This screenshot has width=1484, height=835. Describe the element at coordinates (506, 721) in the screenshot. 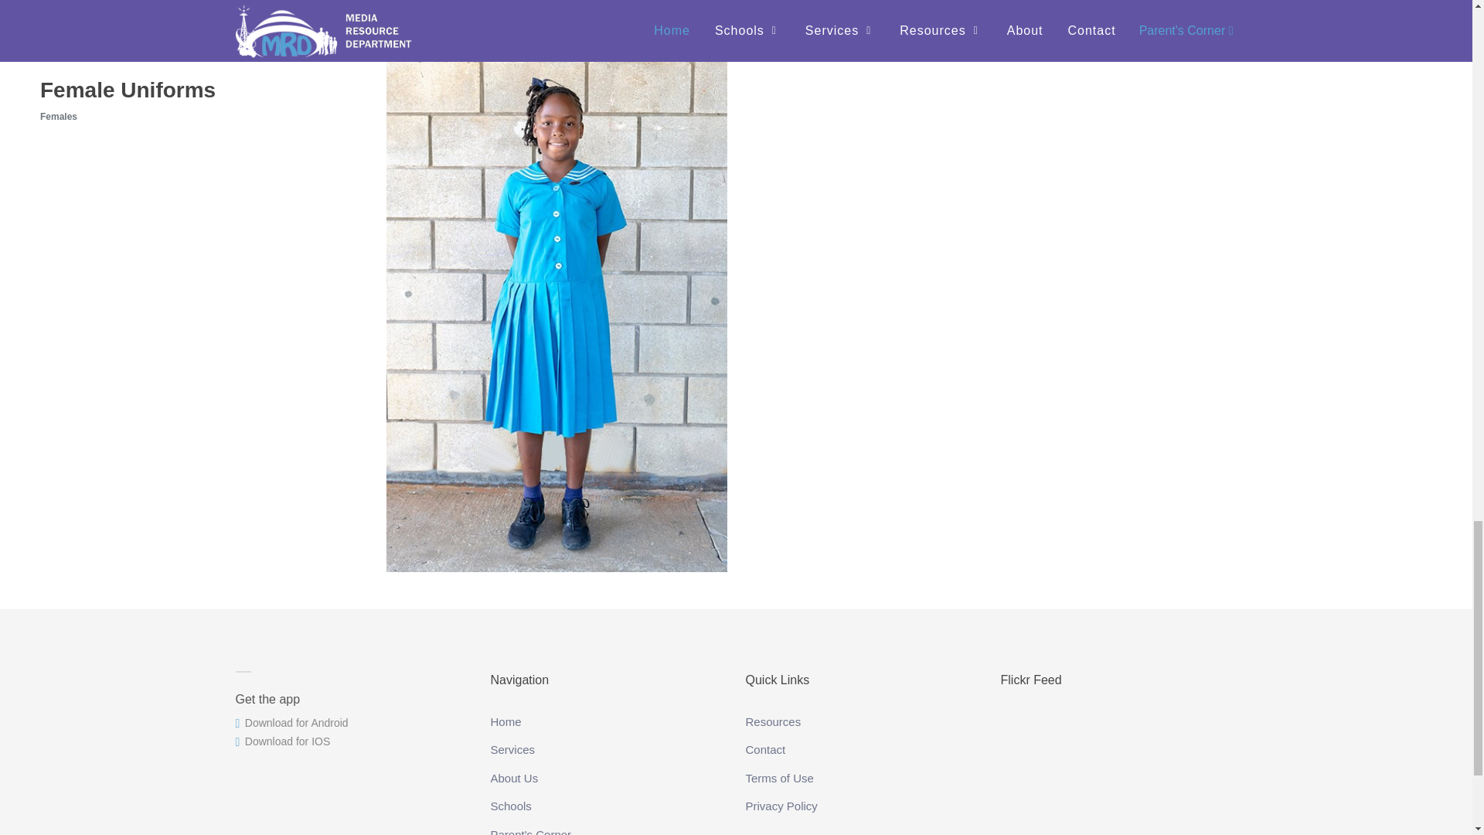

I see `Home` at that location.